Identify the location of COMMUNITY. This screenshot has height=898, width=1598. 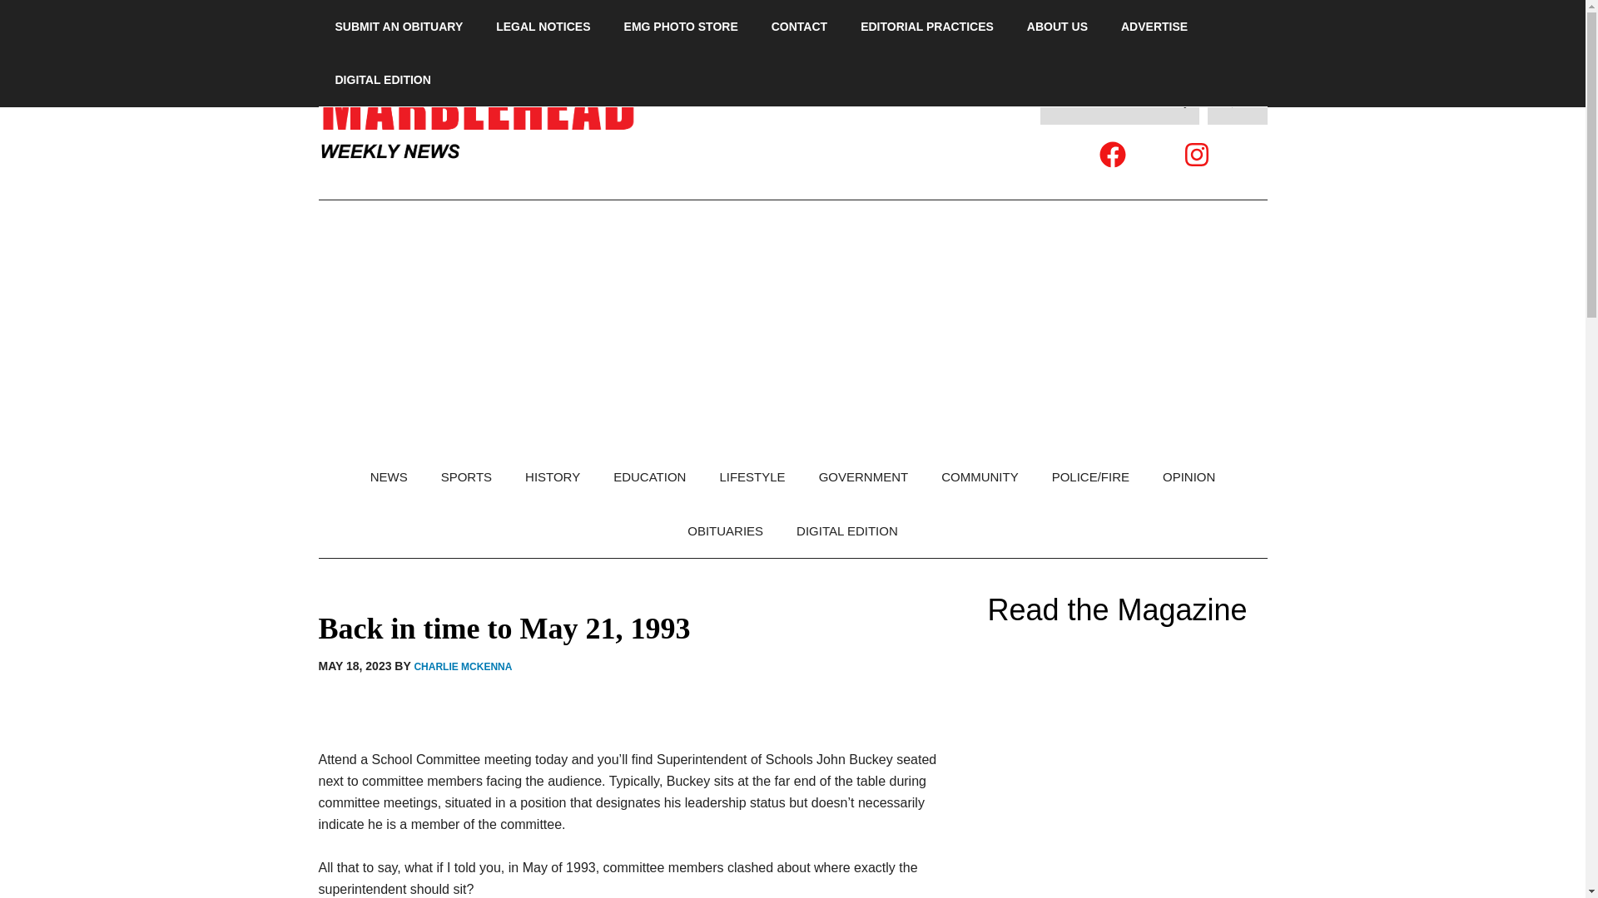
(980, 476).